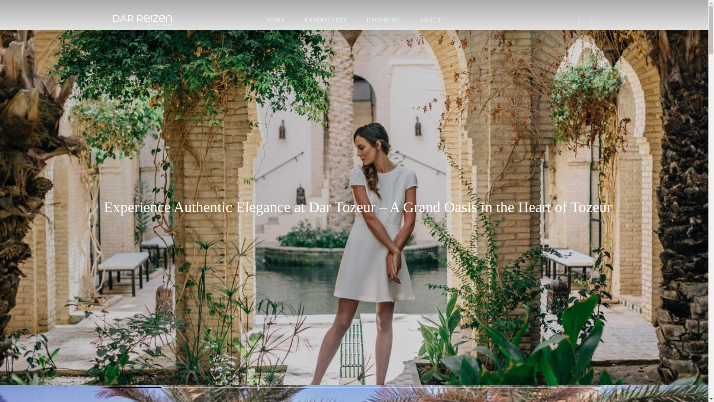 The width and height of the screenshot is (714, 402). Describe the element at coordinates (593, 20) in the screenshot. I see `whatsapp` at that location.